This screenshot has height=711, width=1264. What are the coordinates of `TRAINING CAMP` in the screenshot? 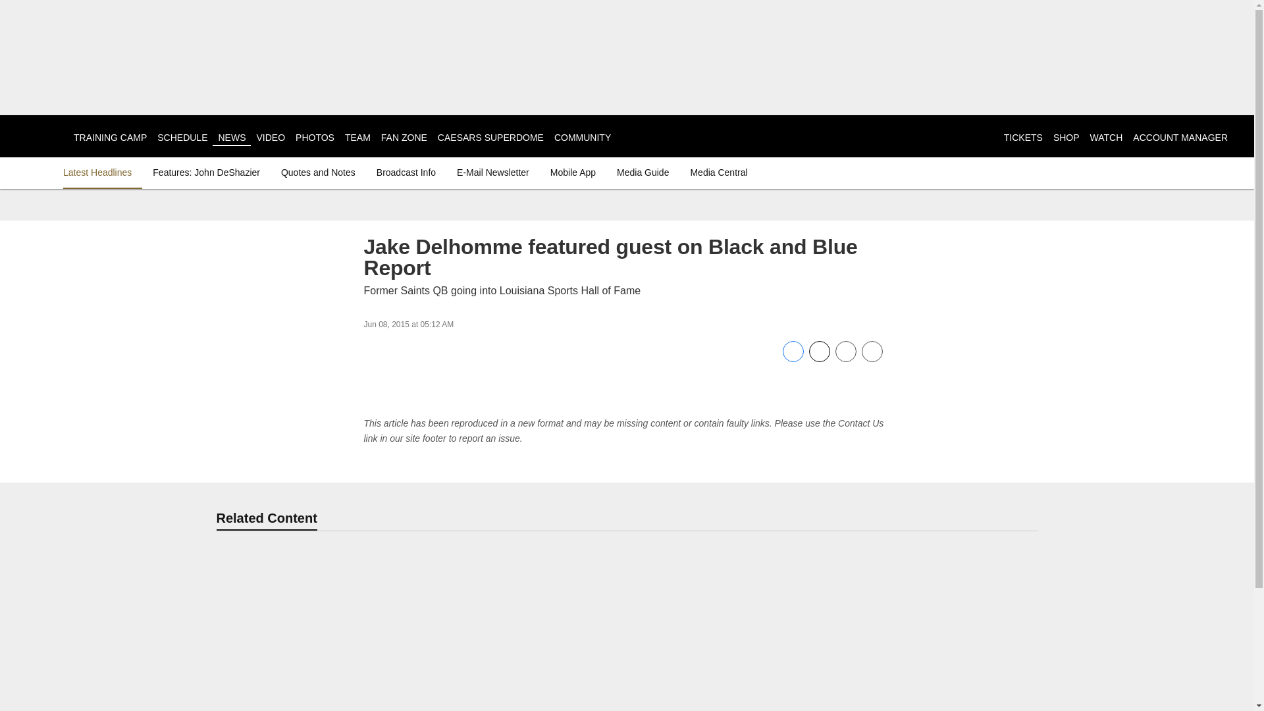 It's located at (109, 137).